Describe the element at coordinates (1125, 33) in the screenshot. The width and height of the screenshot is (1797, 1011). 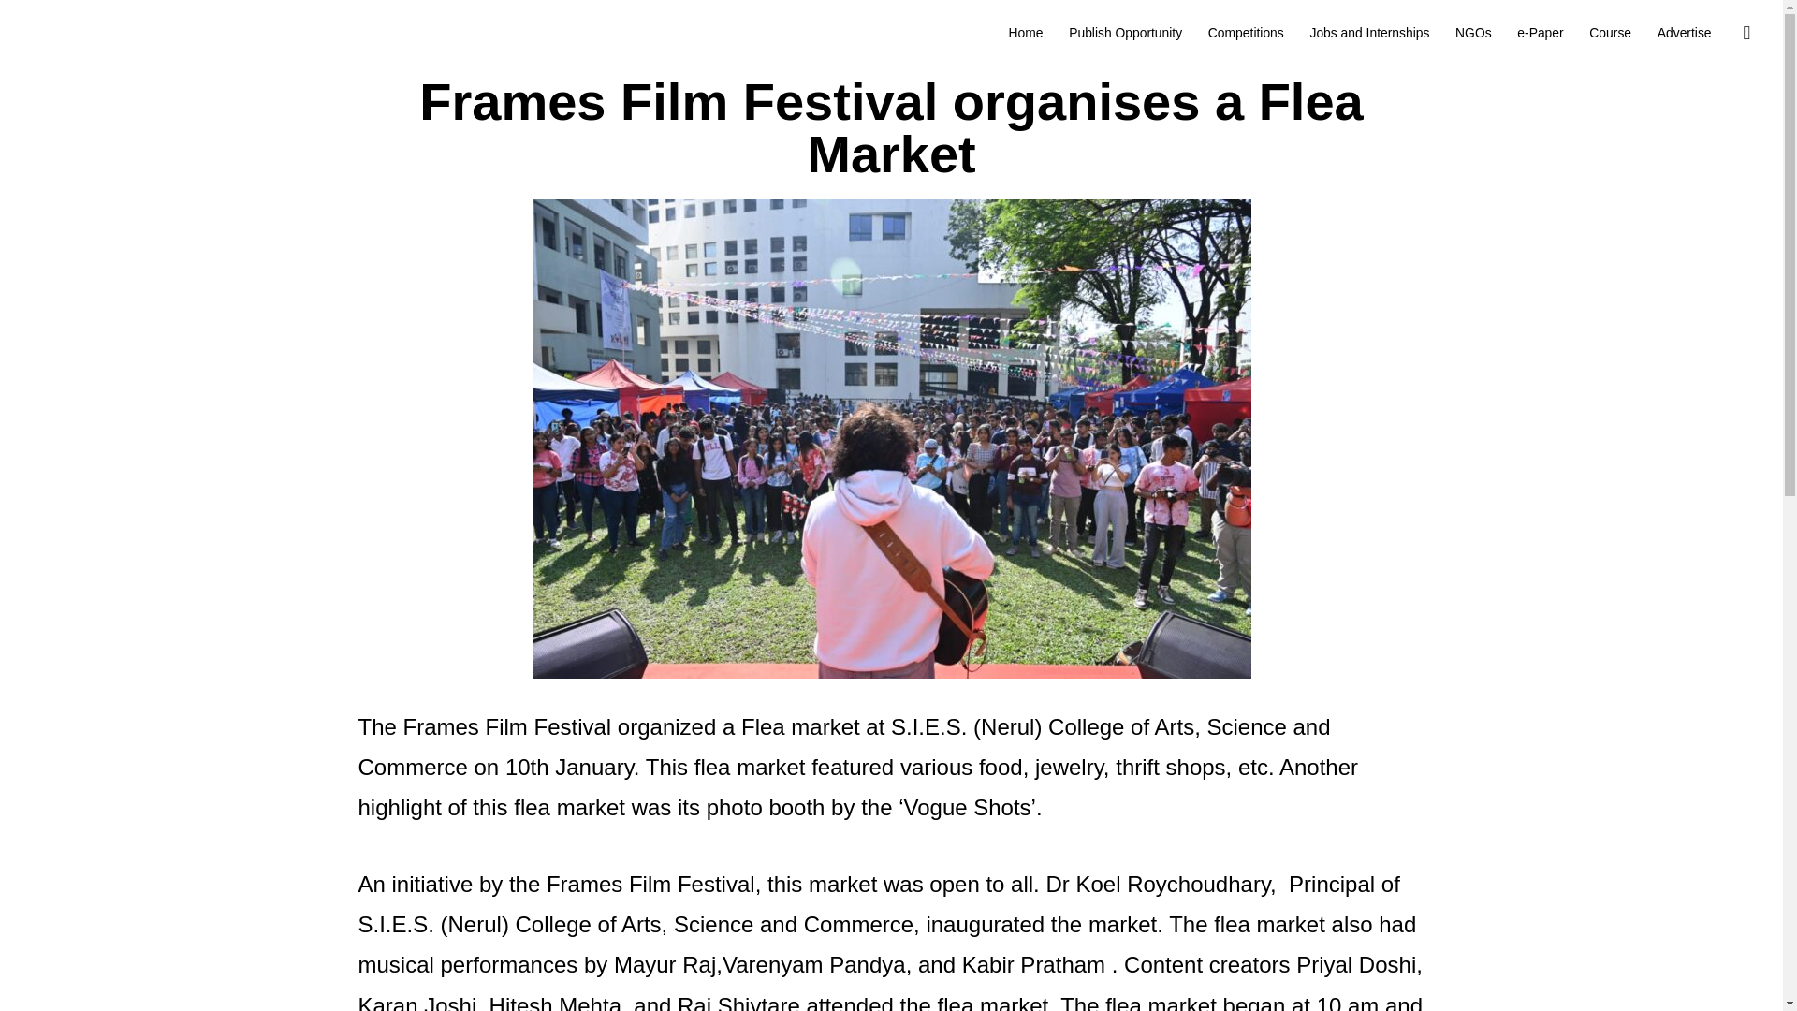
I see `Publish Opportunity` at that location.